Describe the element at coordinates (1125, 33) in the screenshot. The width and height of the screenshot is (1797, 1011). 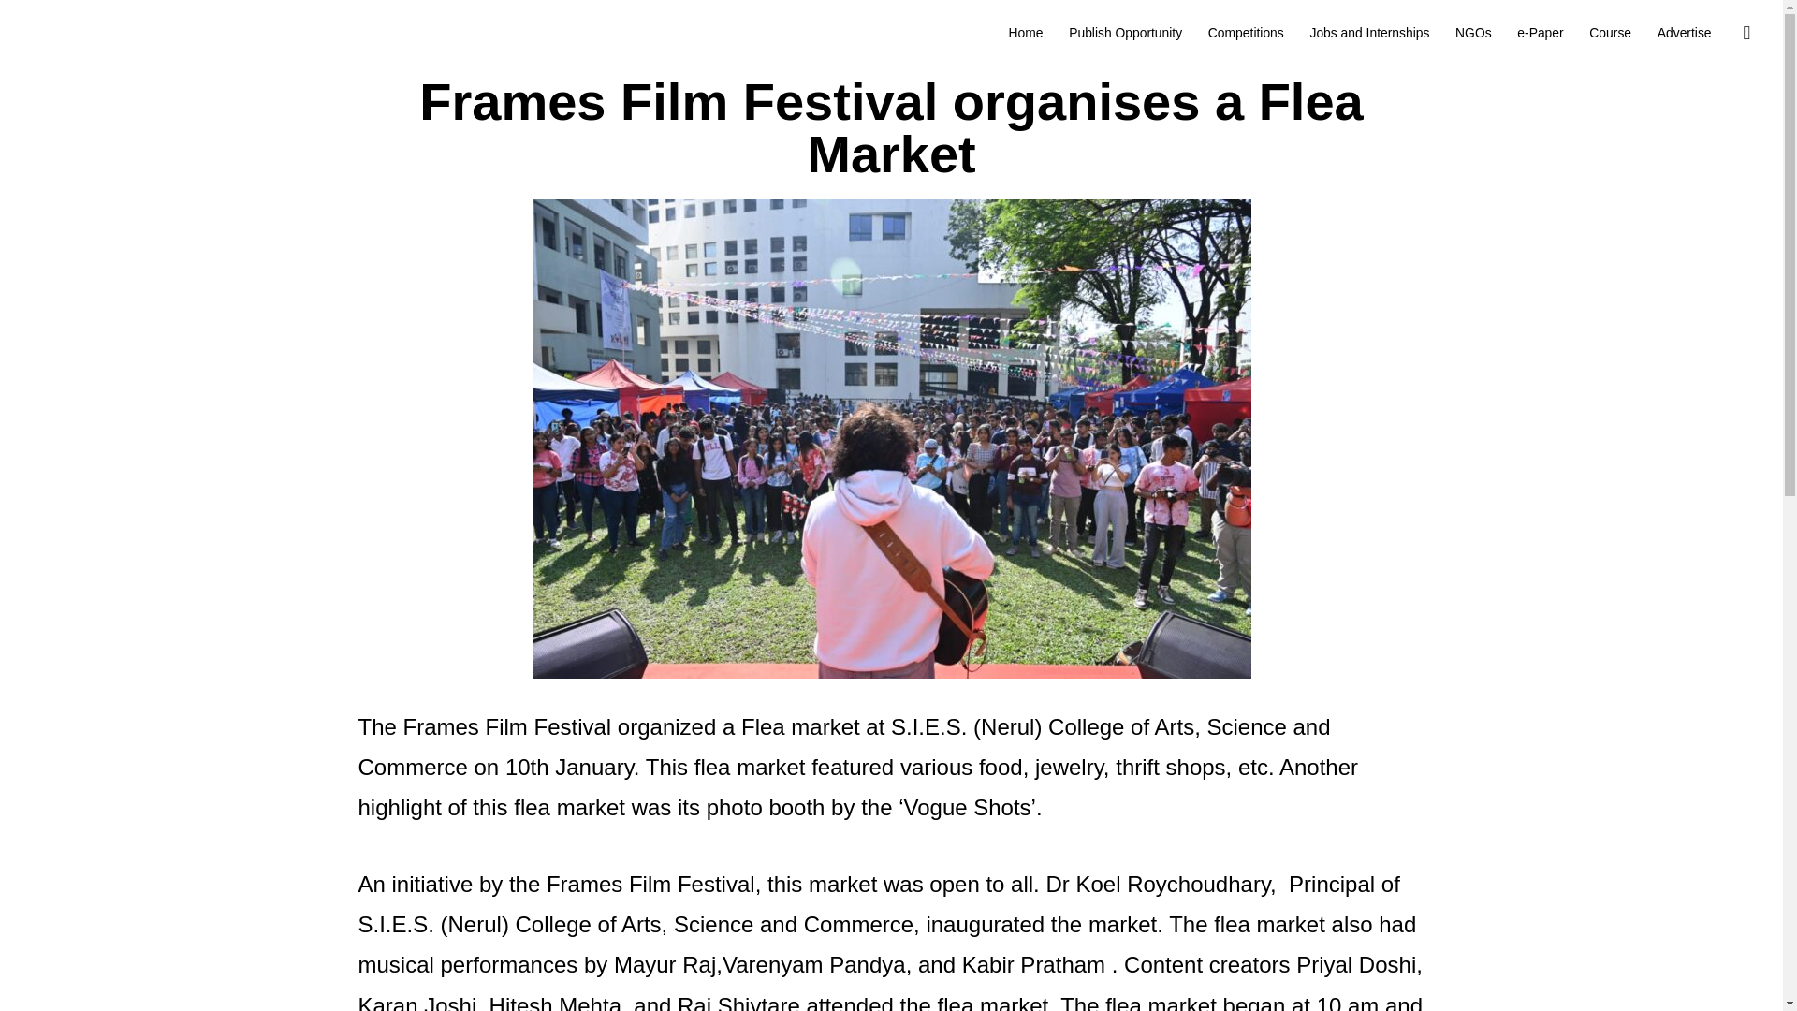
I see `Publish Opportunity` at that location.